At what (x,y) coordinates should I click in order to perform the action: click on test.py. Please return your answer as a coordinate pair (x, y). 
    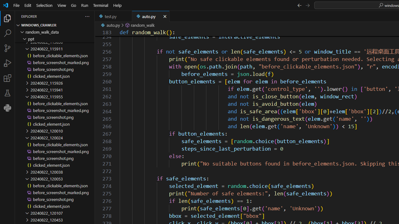
    Looking at the image, I should click on (113, 16).